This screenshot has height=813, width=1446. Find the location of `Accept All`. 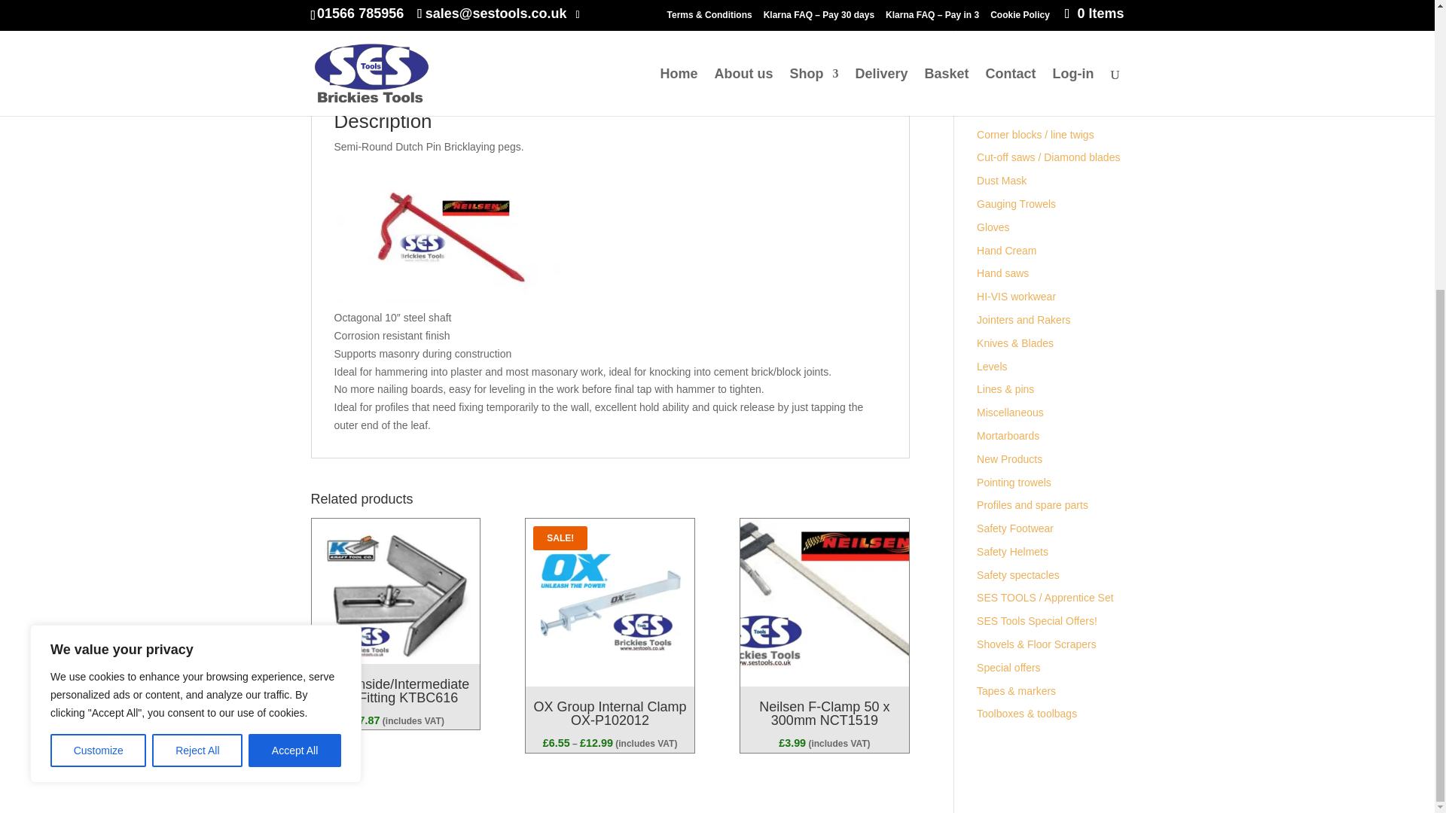

Accept All is located at coordinates (295, 307).